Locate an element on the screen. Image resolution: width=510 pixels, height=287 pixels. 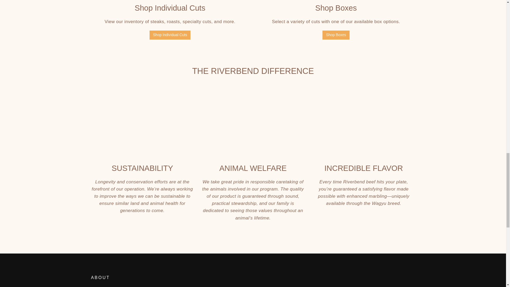
Shop Individual Cuts is located at coordinates (170, 35).